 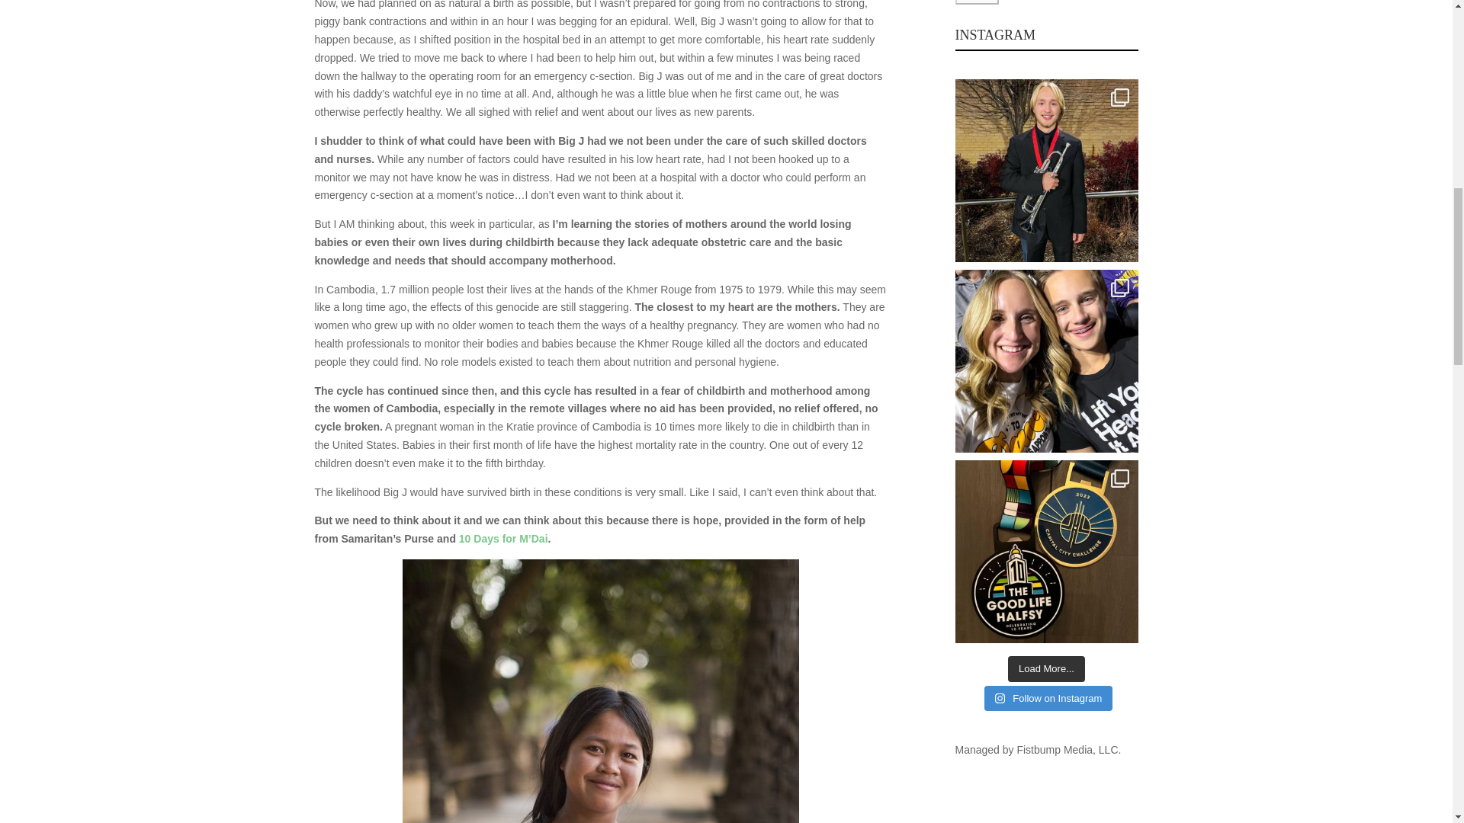 What do you see at coordinates (976, 2) in the screenshot?
I see `Submit` at bounding box center [976, 2].